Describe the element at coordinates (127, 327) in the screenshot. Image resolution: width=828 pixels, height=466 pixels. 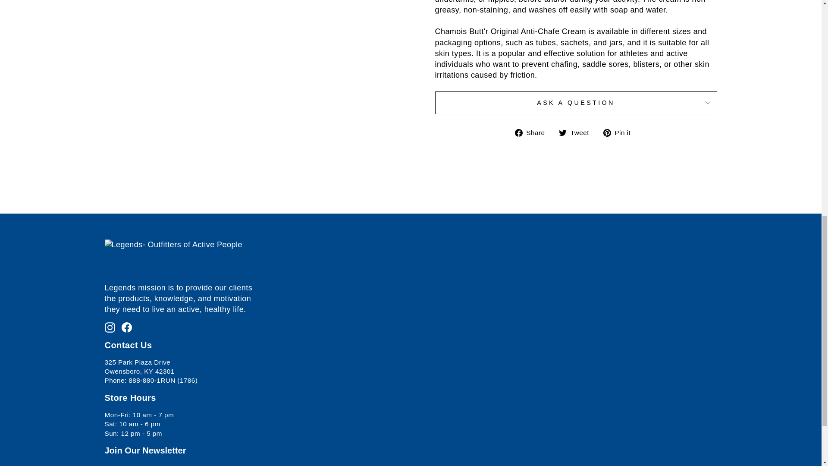
I see `Legends- Outfitters of Active People on Facebook` at that location.